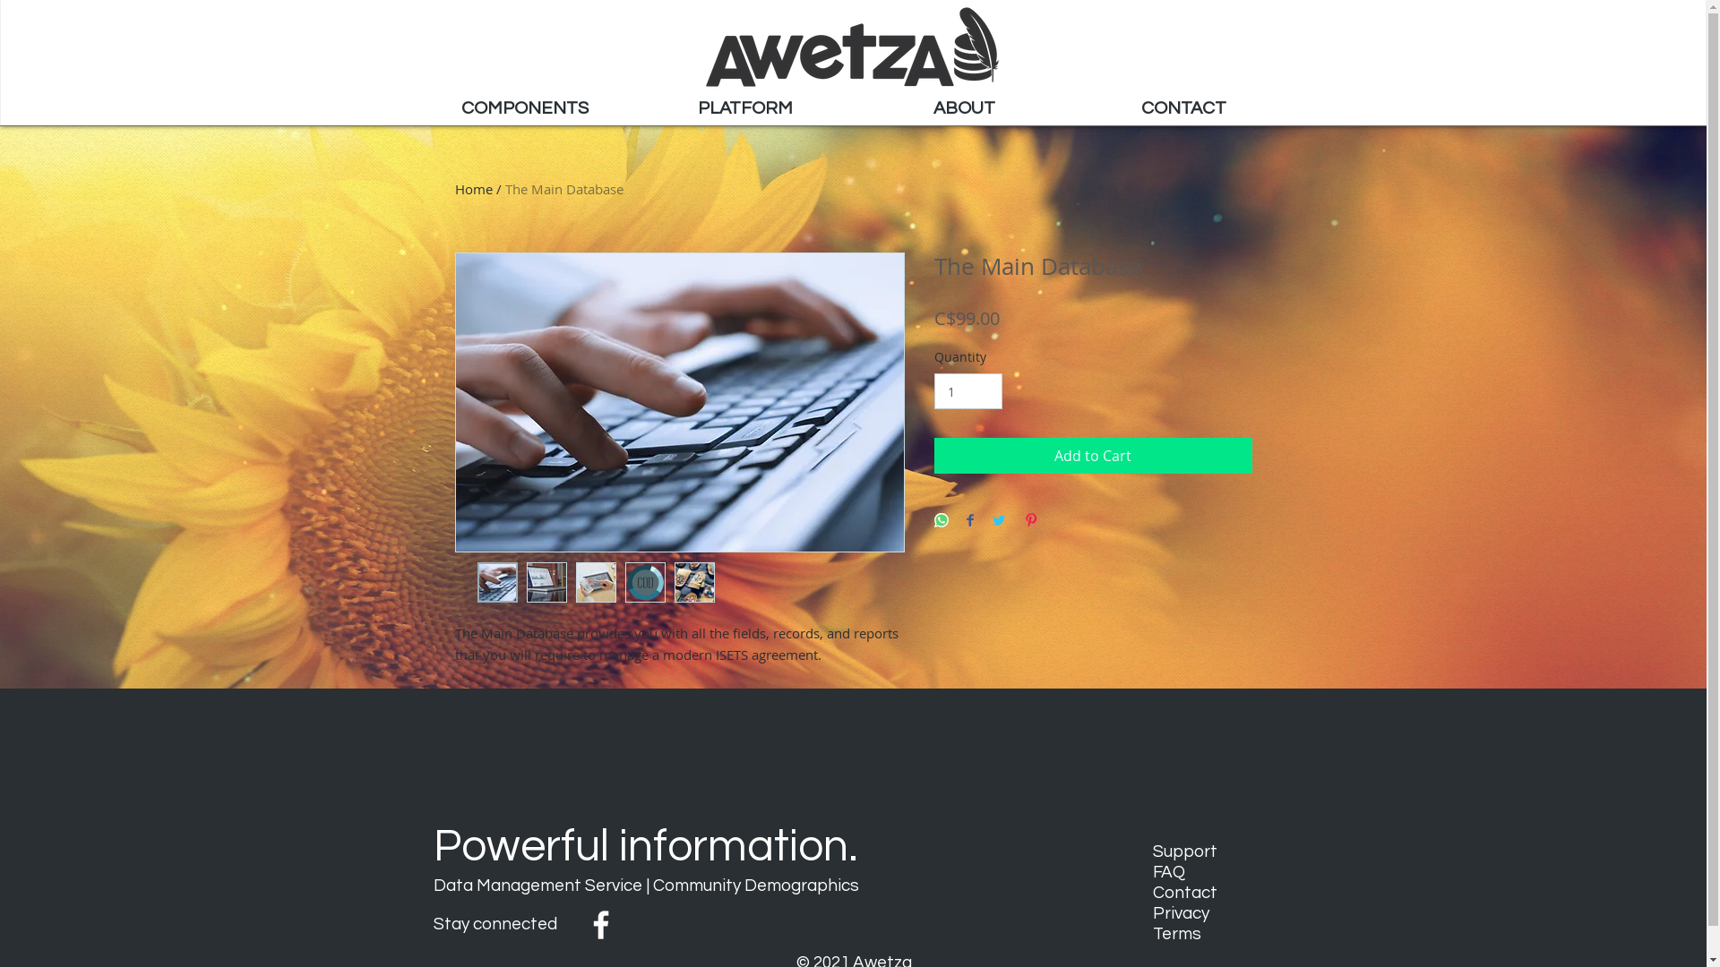 This screenshot has width=1720, height=967. What do you see at coordinates (964, 109) in the screenshot?
I see `ABOUT` at bounding box center [964, 109].